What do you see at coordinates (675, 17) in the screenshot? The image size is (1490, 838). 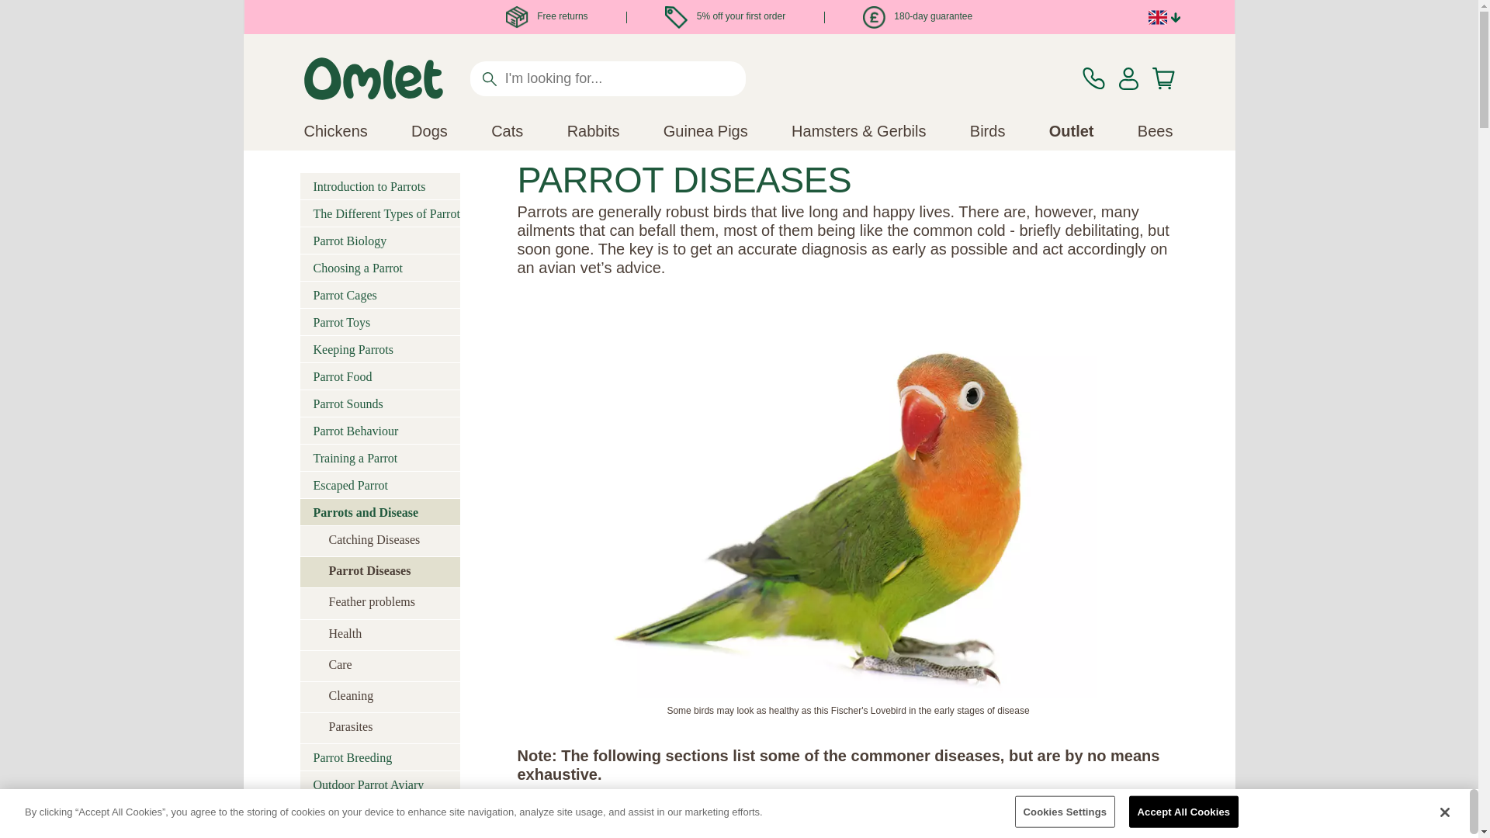 I see `discount icon` at bounding box center [675, 17].